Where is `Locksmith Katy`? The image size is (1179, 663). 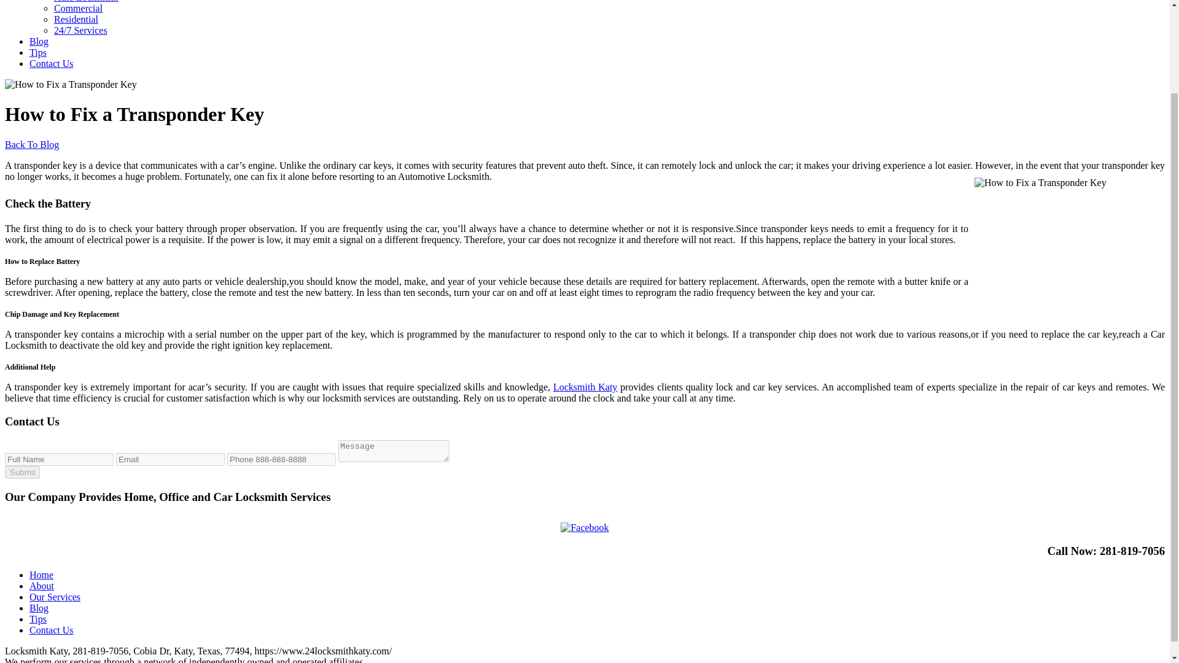 Locksmith Katy is located at coordinates (585, 387).